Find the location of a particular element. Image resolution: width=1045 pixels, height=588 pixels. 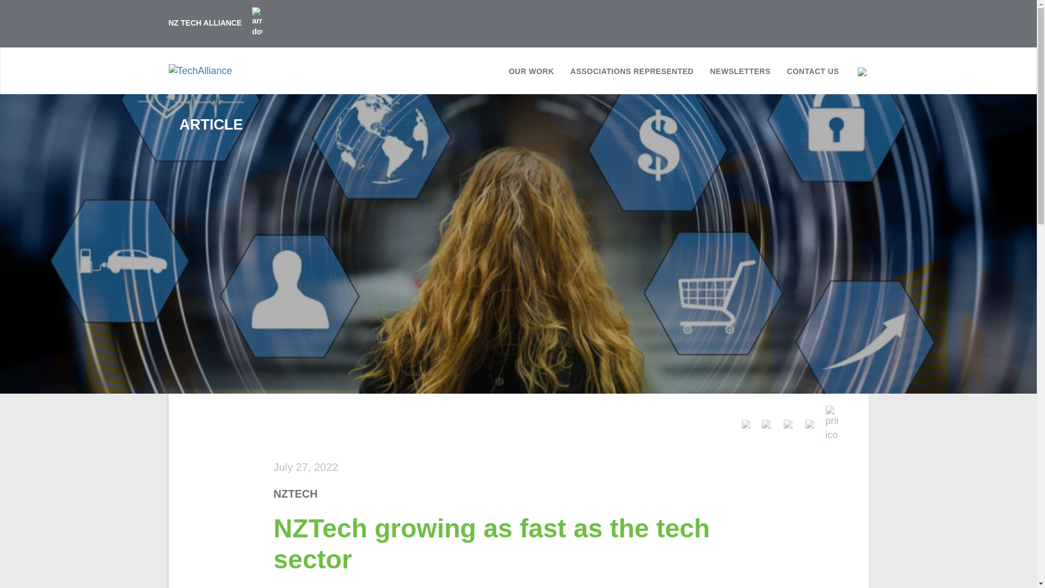

ASSOCIATIONS REPRESENTED is located at coordinates (631, 75).